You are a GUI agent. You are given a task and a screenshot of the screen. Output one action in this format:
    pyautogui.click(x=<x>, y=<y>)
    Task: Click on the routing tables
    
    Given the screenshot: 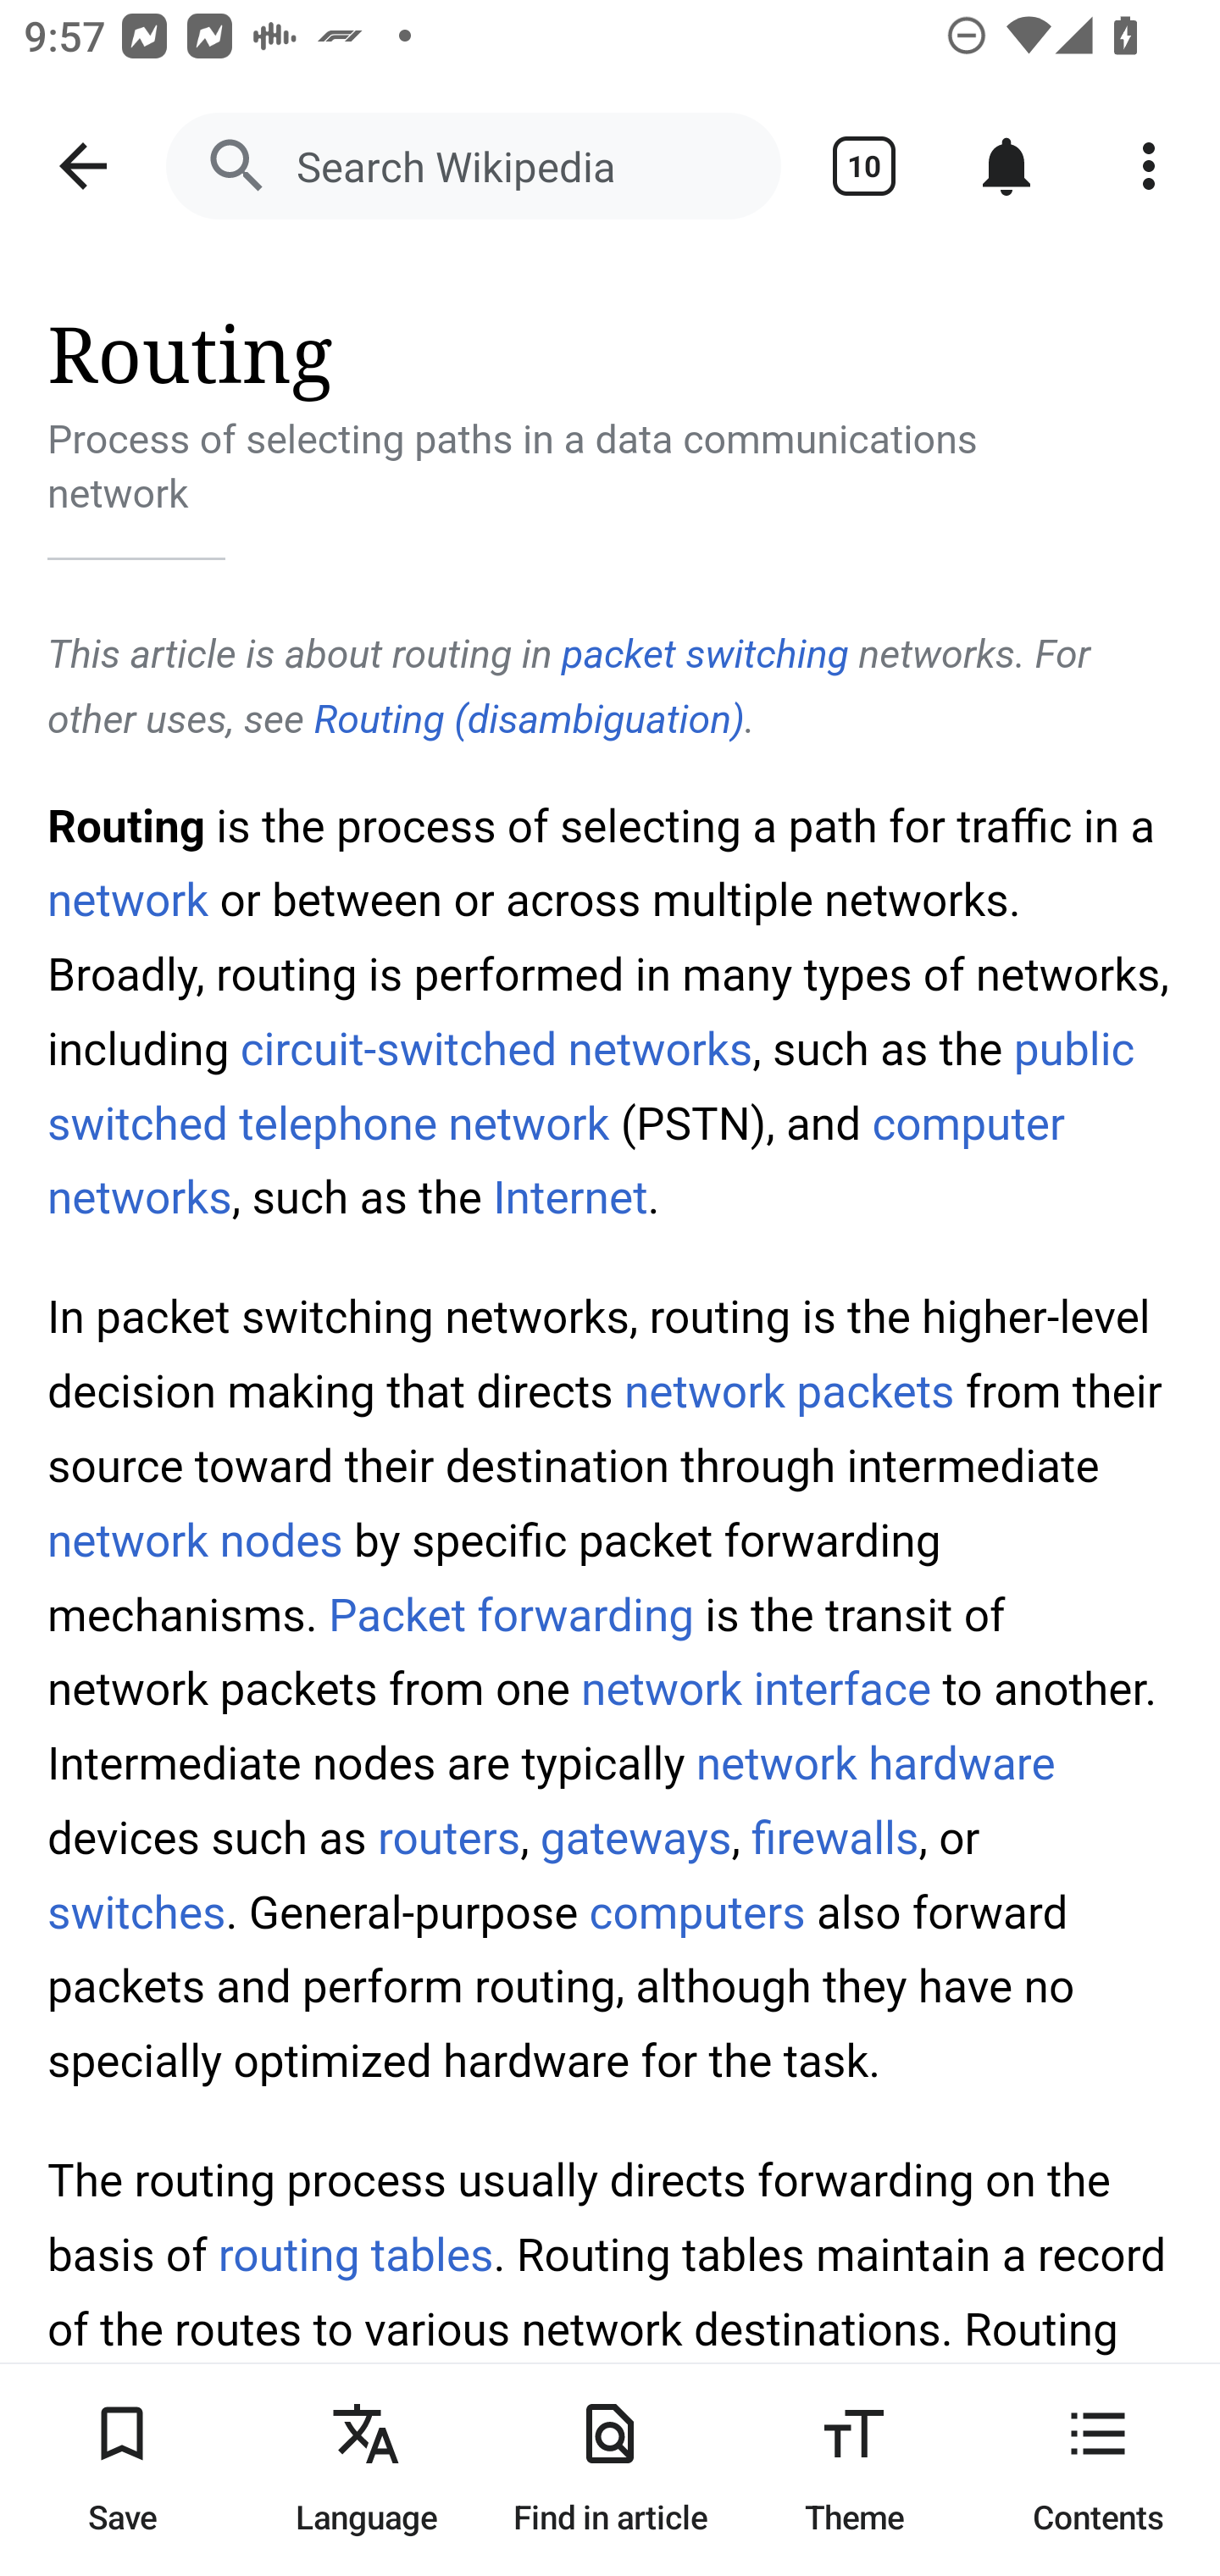 What is the action you would take?
    pyautogui.click(x=355, y=2255)
    